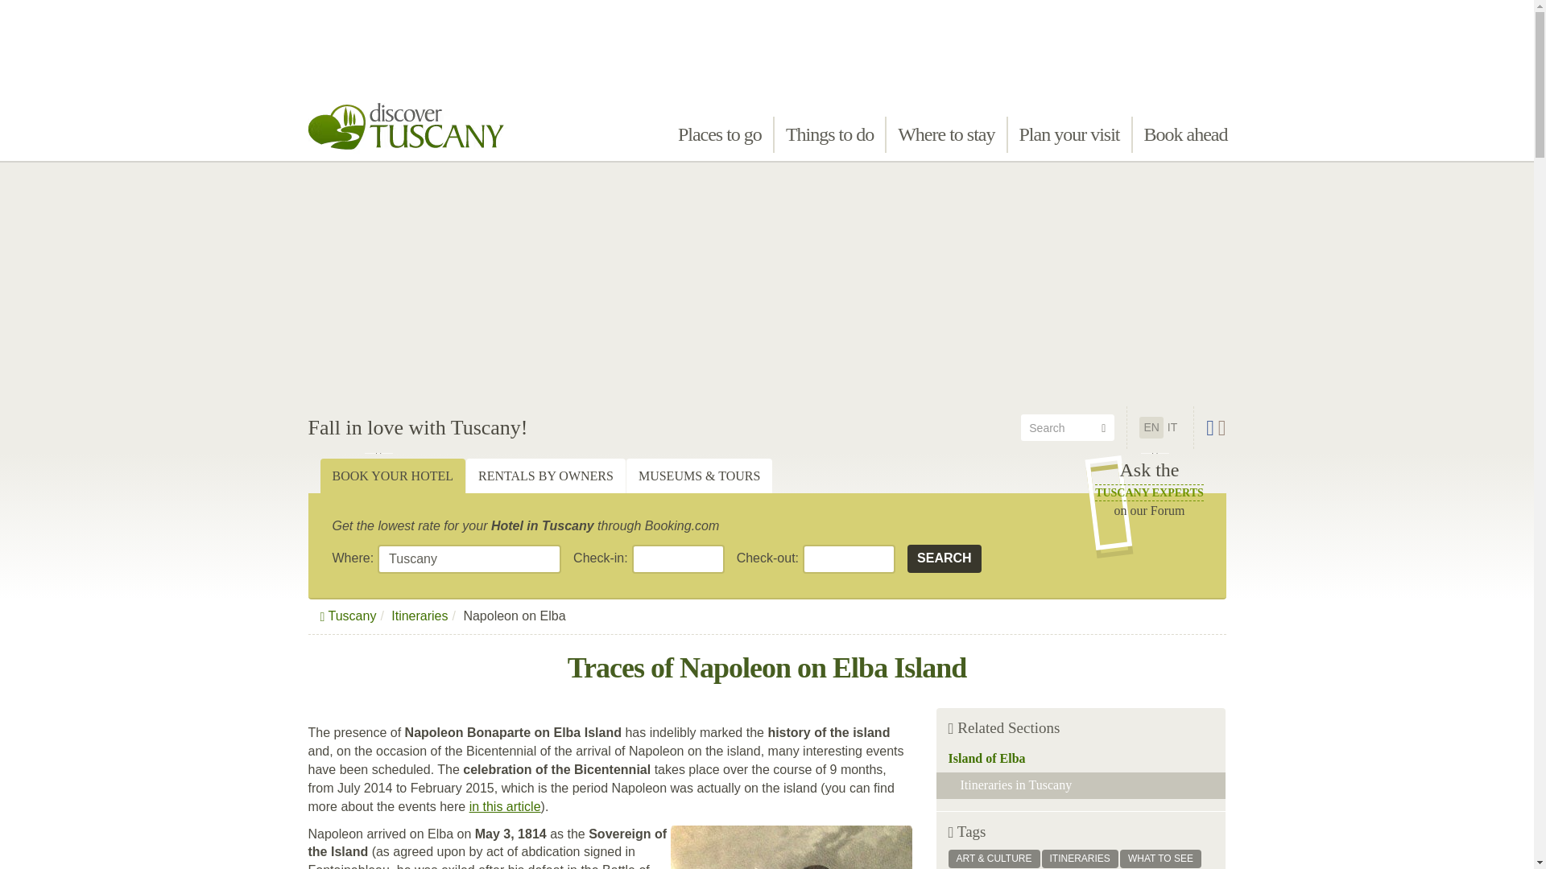 Image resolution: width=1546 pixels, height=869 pixels. What do you see at coordinates (945, 558) in the screenshot?
I see `Search` at bounding box center [945, 558].